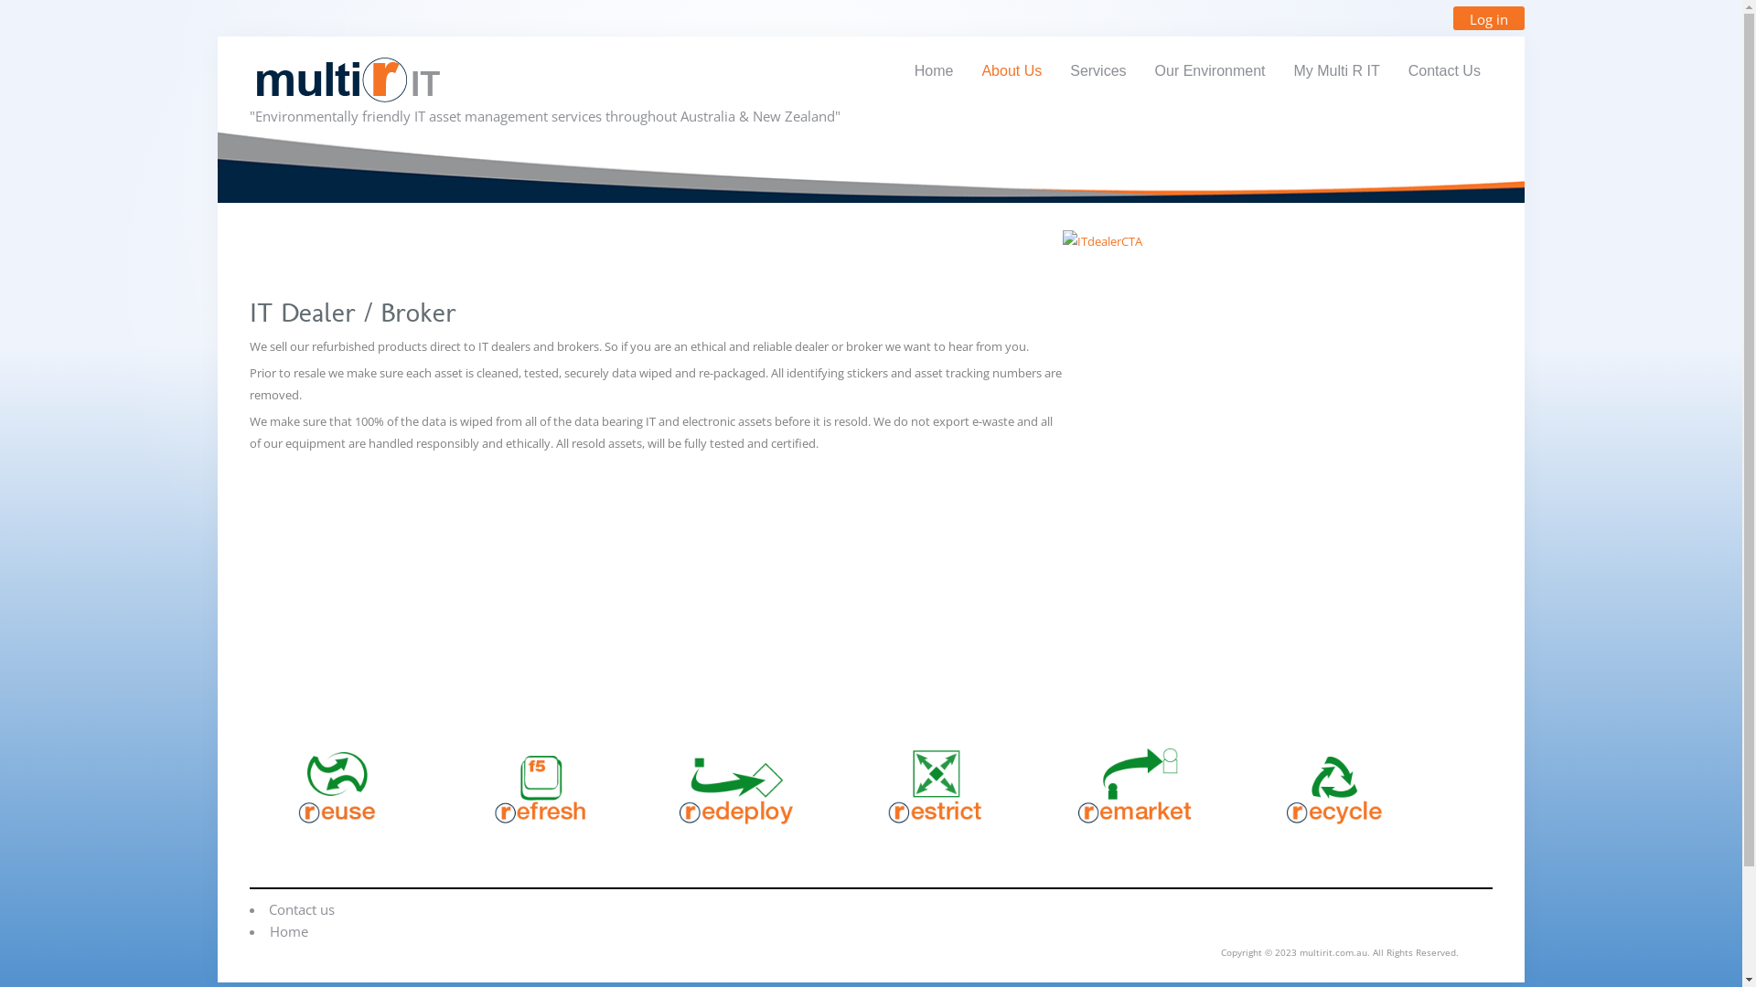 The height and width of the screenshot is (987, 1756). Describe the element at coordinates (1445, 71) in the screenshot. I see `Contact Us` at that location.